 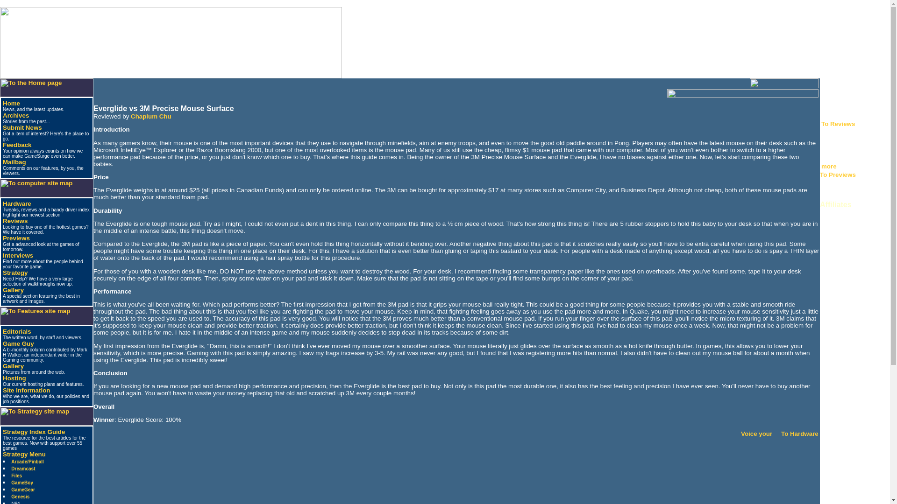 I want to click on Interviews, so click(x=18, y=256).